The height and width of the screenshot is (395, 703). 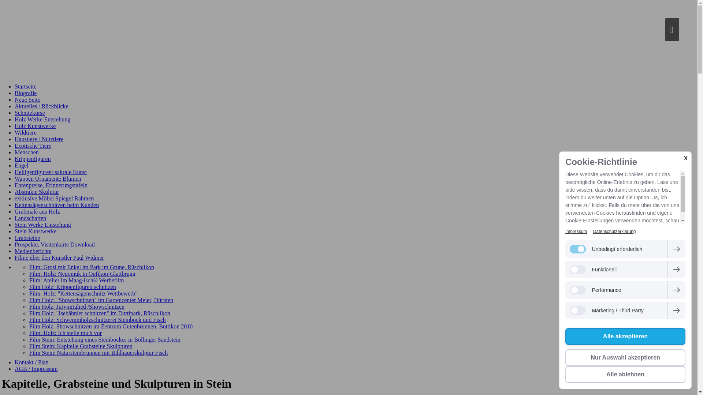 What do you see at coordinates (36, 369) in the screenshot?
I see `AGB / Impressum` at bounding box center [36, 369].